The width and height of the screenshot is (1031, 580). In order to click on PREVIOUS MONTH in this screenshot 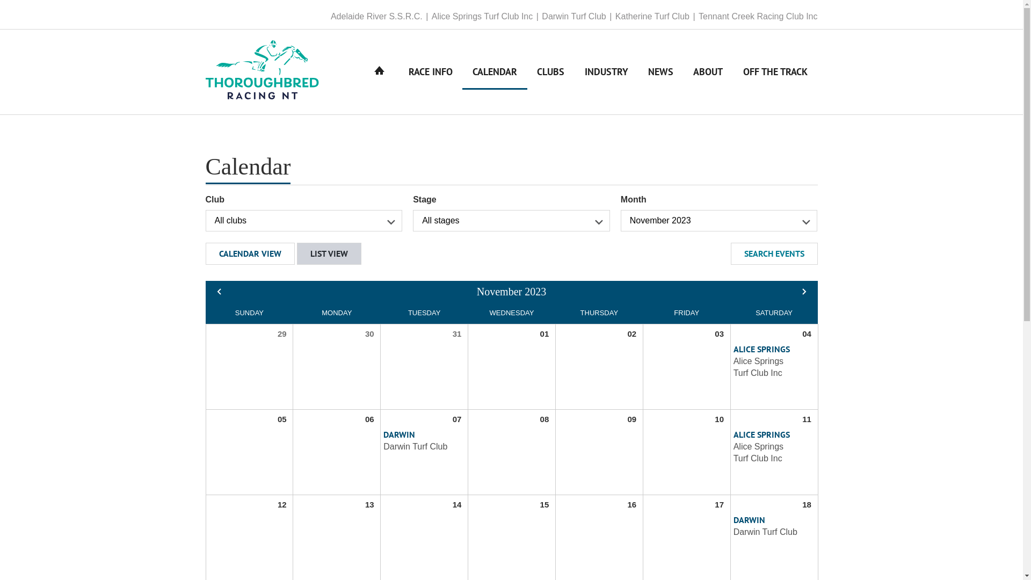, I will do `click(219, 292)`.